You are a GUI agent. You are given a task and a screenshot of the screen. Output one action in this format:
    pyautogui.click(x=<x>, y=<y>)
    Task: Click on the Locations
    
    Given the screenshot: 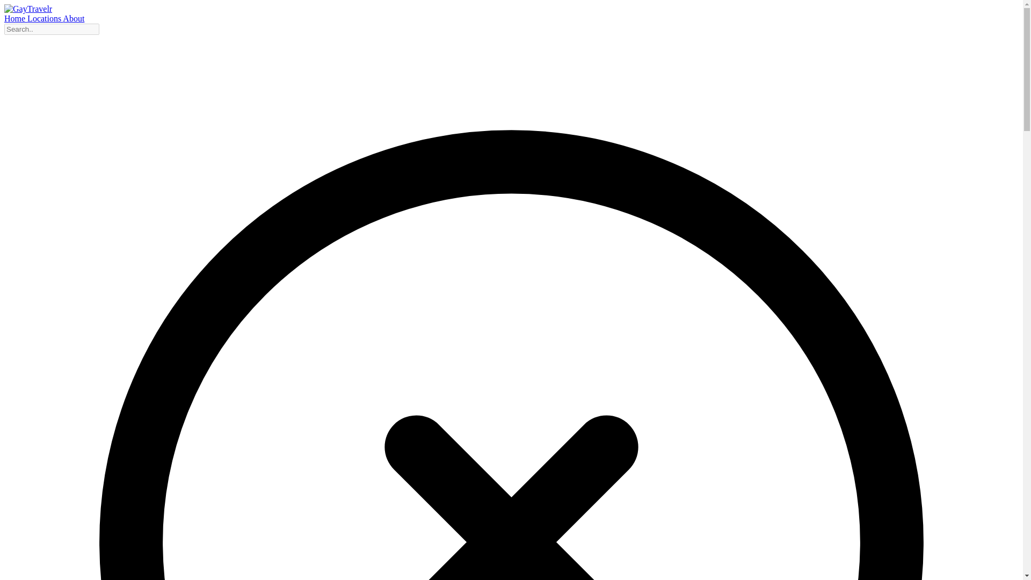 What is the action you would take?
    pyautogui.click(x=45, y=18)
    